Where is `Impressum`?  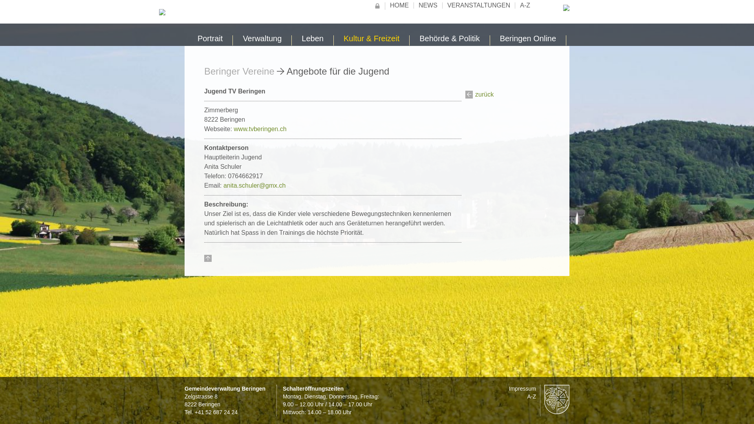
Impressum is located at coordinates (522, 389).